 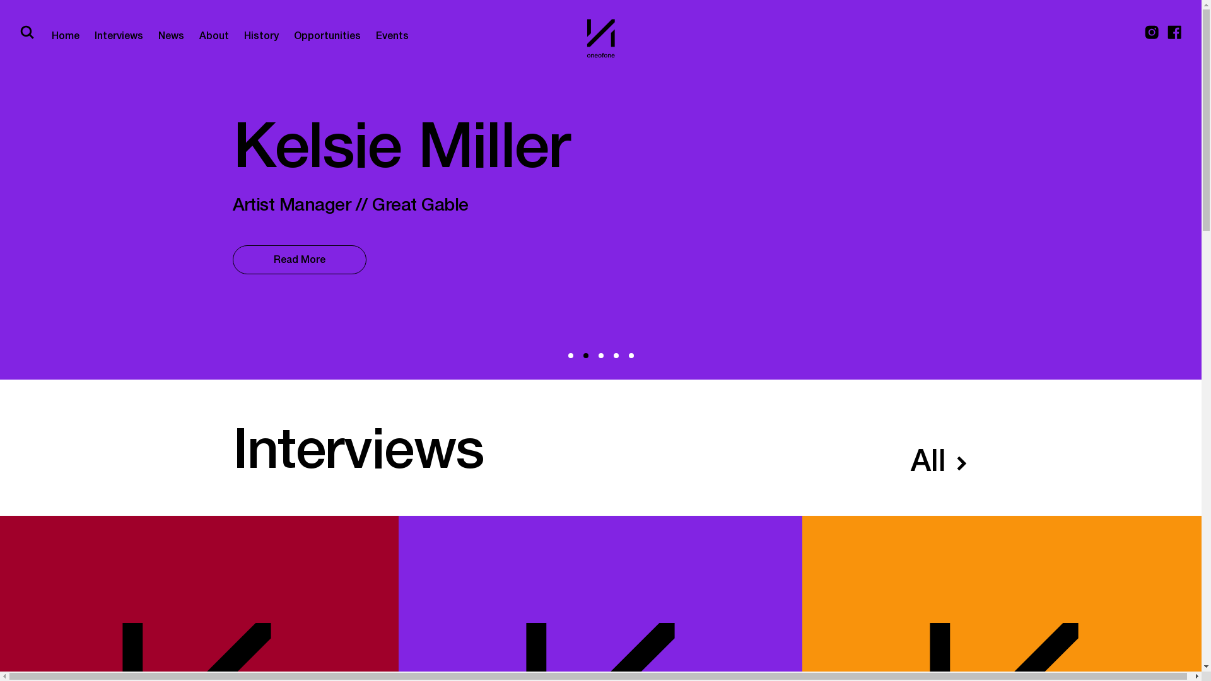 I want to click on Read More, so click(x=299, y=260).